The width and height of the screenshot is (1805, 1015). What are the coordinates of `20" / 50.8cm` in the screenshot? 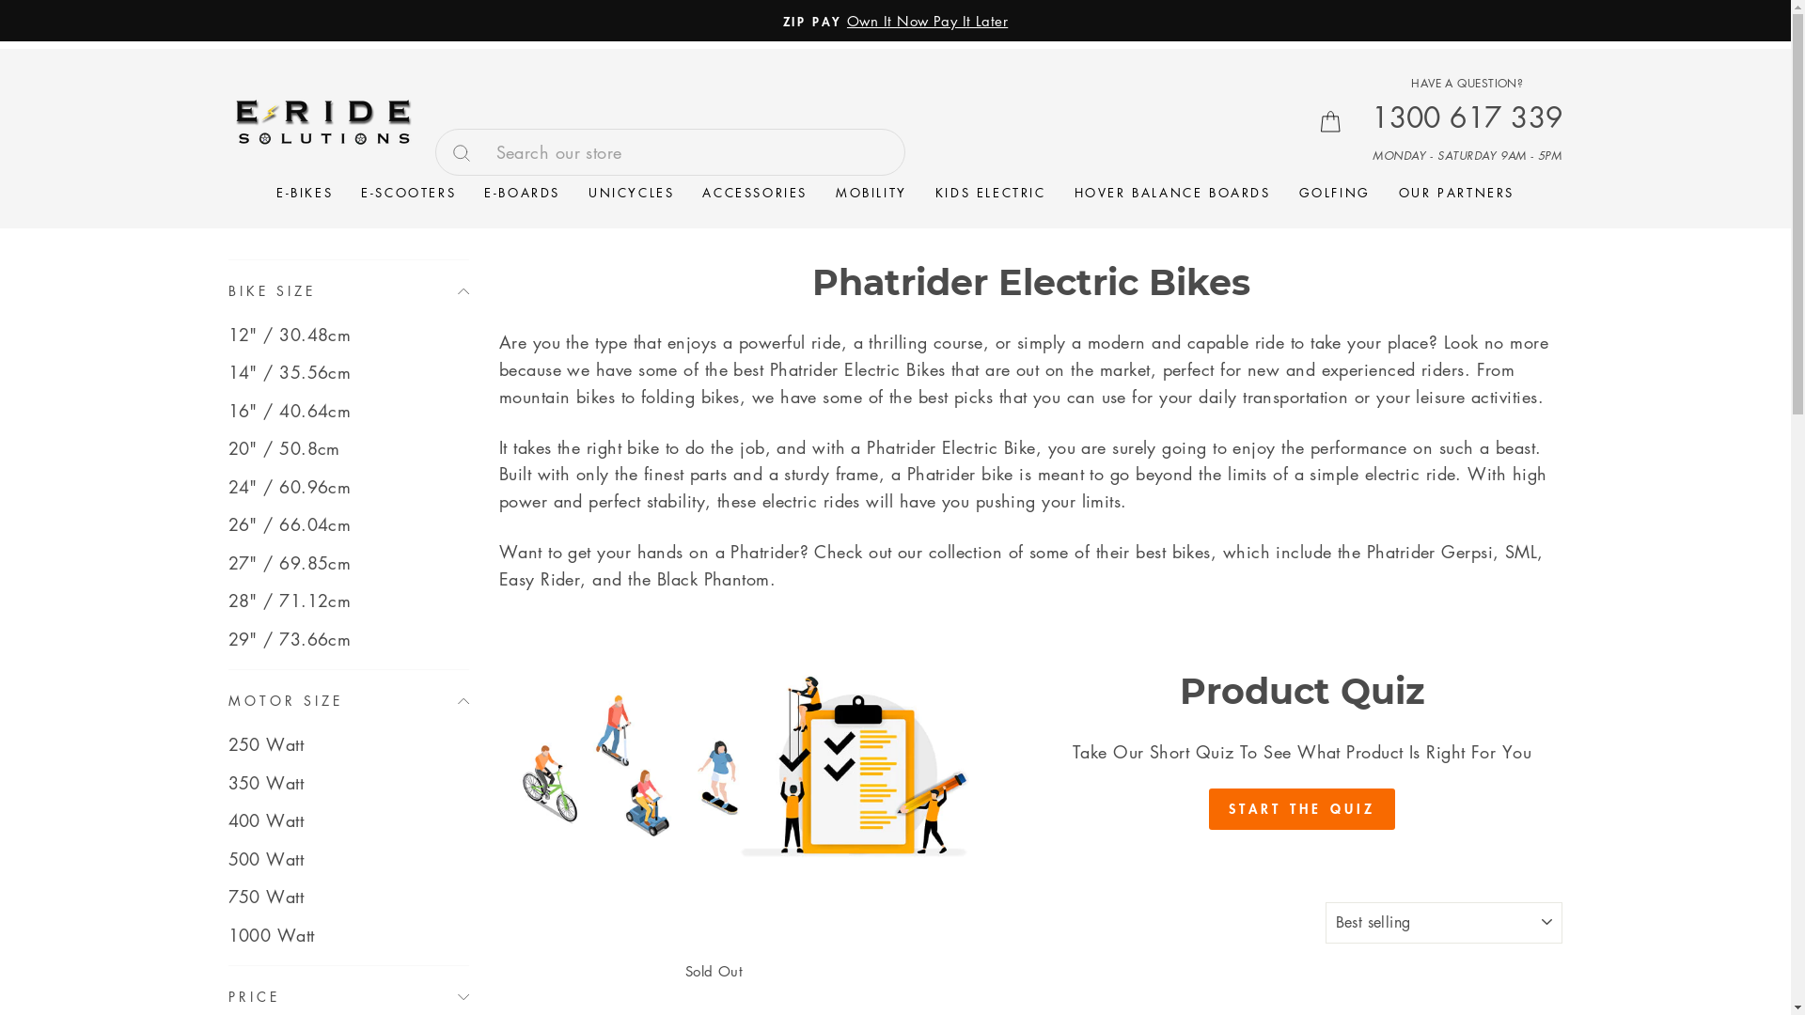 It's located at (348, 448).